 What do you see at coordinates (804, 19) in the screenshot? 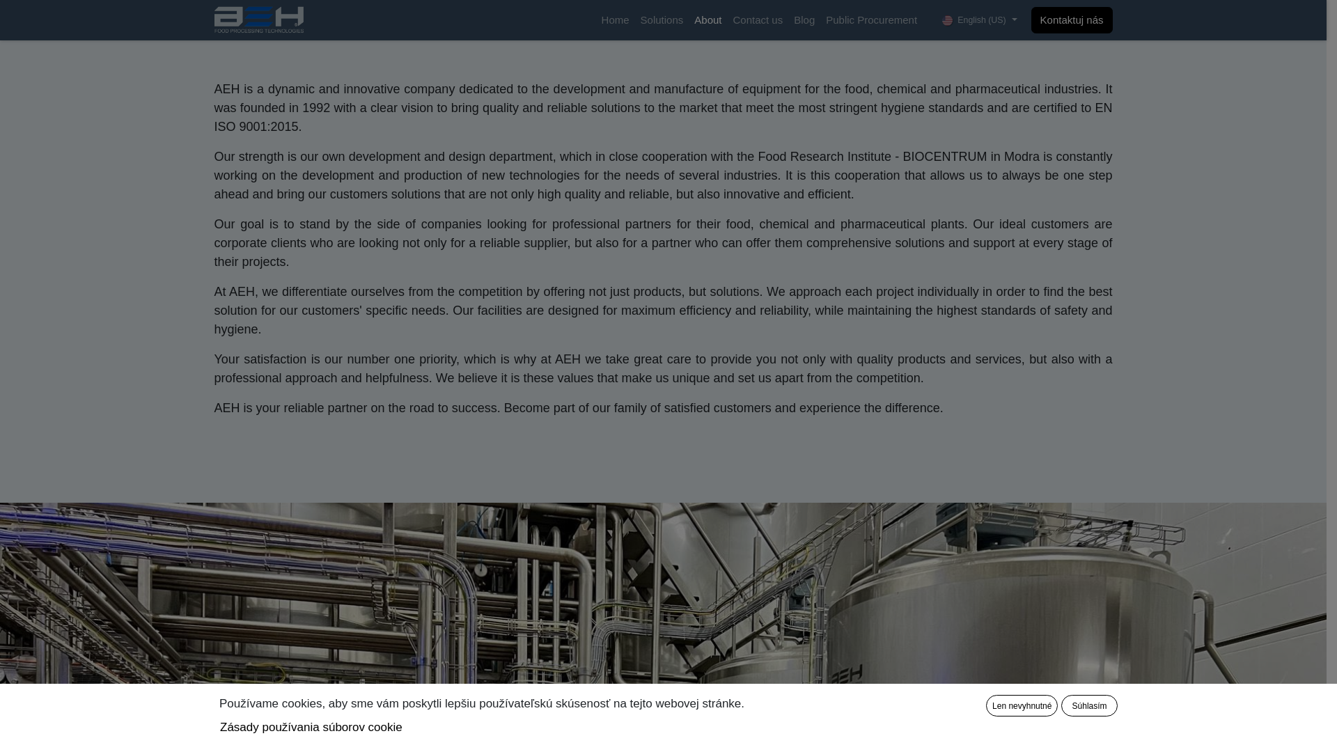
I see `Blog` at bounding box center [804, 19].